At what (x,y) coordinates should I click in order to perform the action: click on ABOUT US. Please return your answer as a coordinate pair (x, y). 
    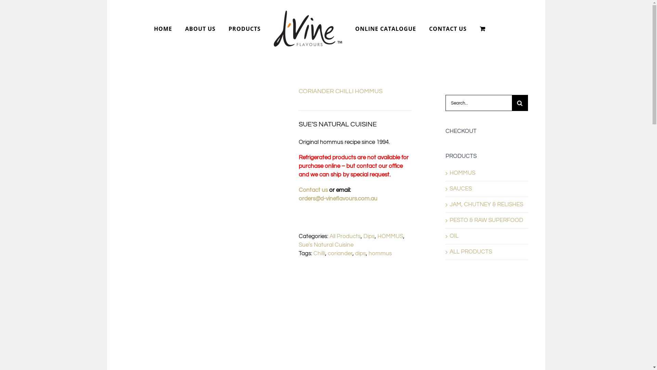
    Looking at the image, I should click on (200, 29).